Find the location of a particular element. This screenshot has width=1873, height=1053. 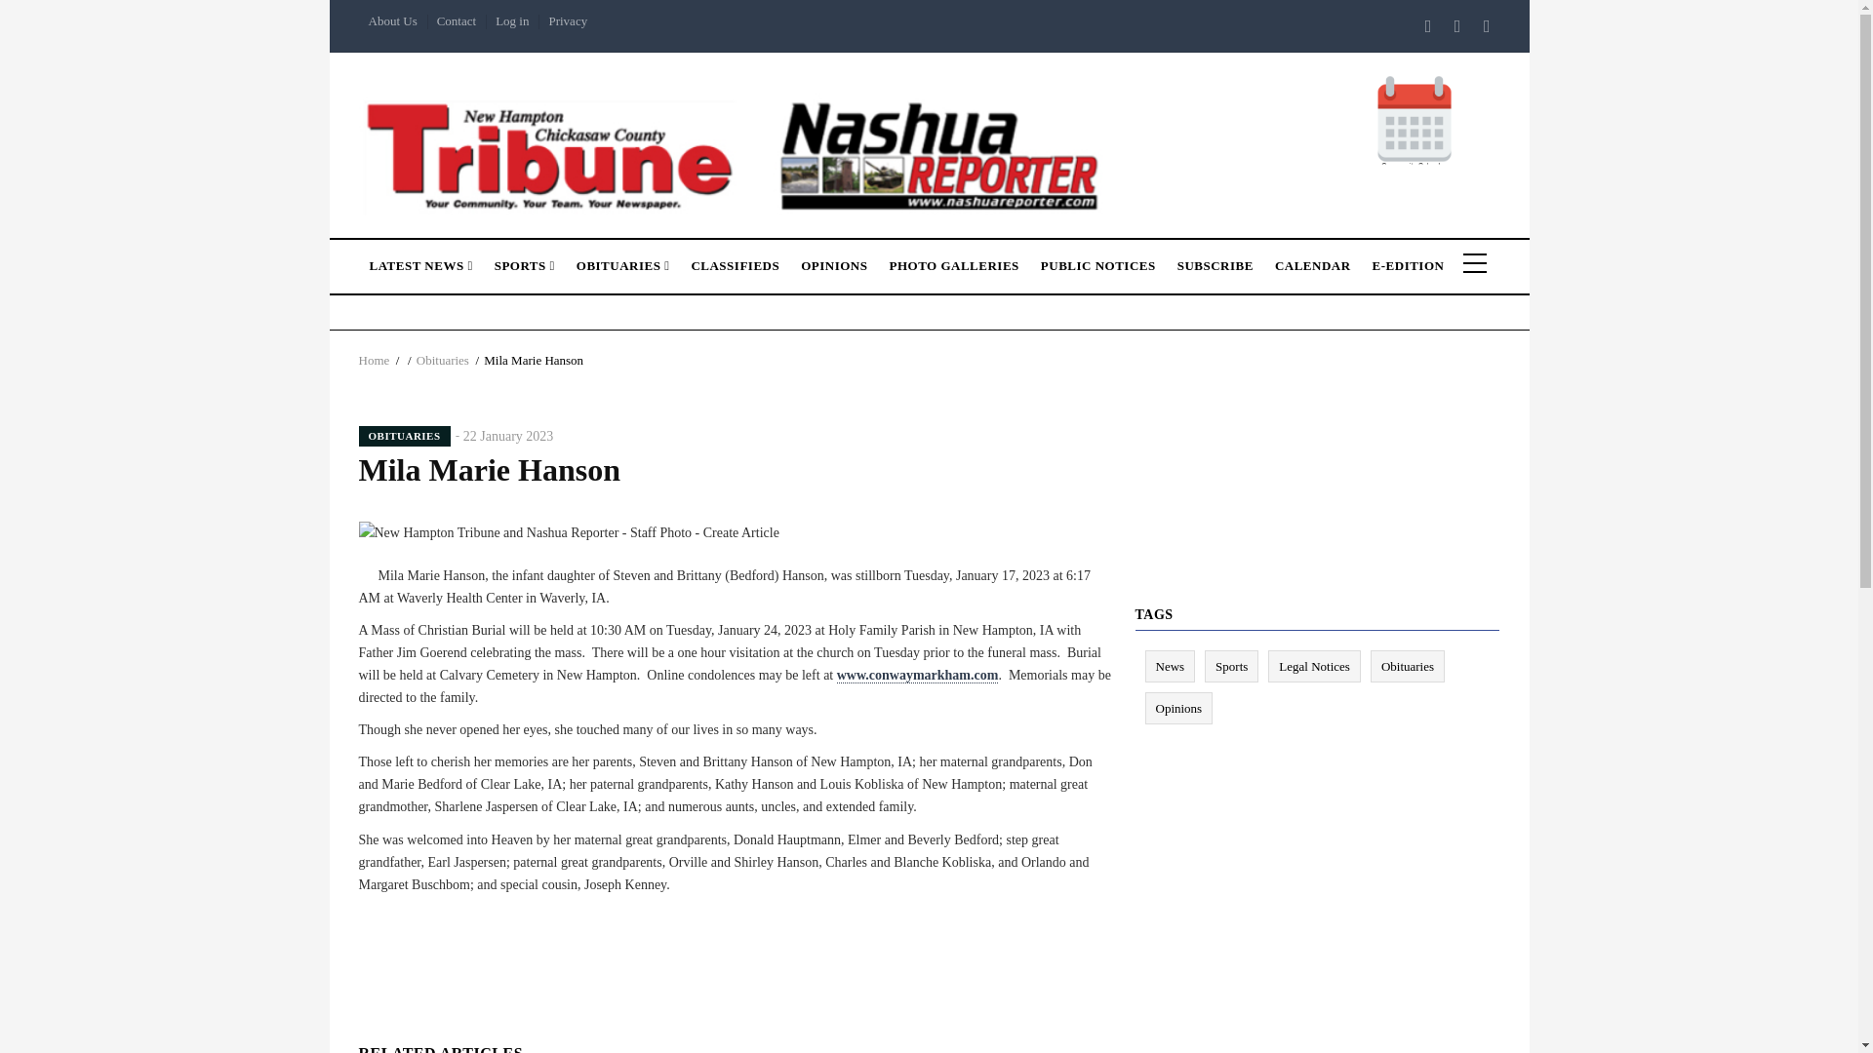

Contact is located at coordinates (456, 21).